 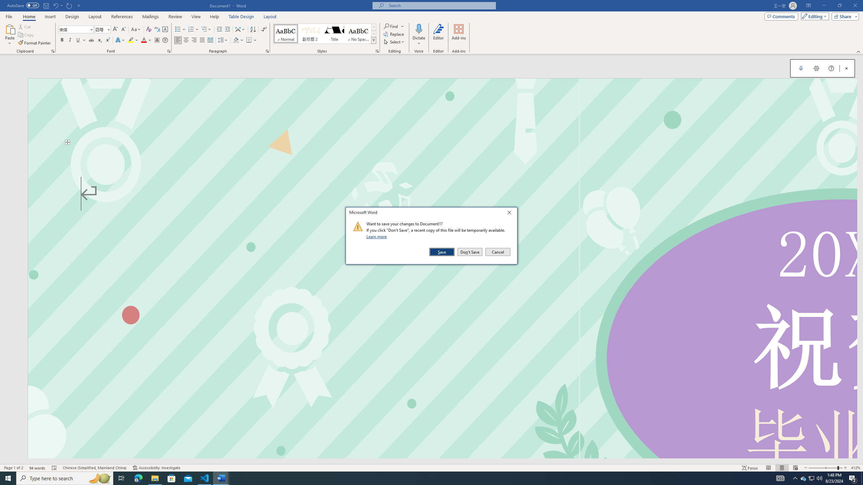 I want to click on Replace..., so click(x=378, y=236).